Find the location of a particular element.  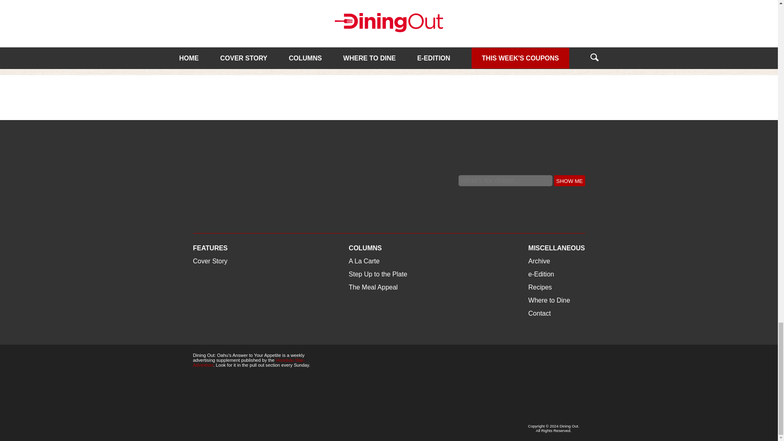

A La Carte is located at coordinates (208, 20).